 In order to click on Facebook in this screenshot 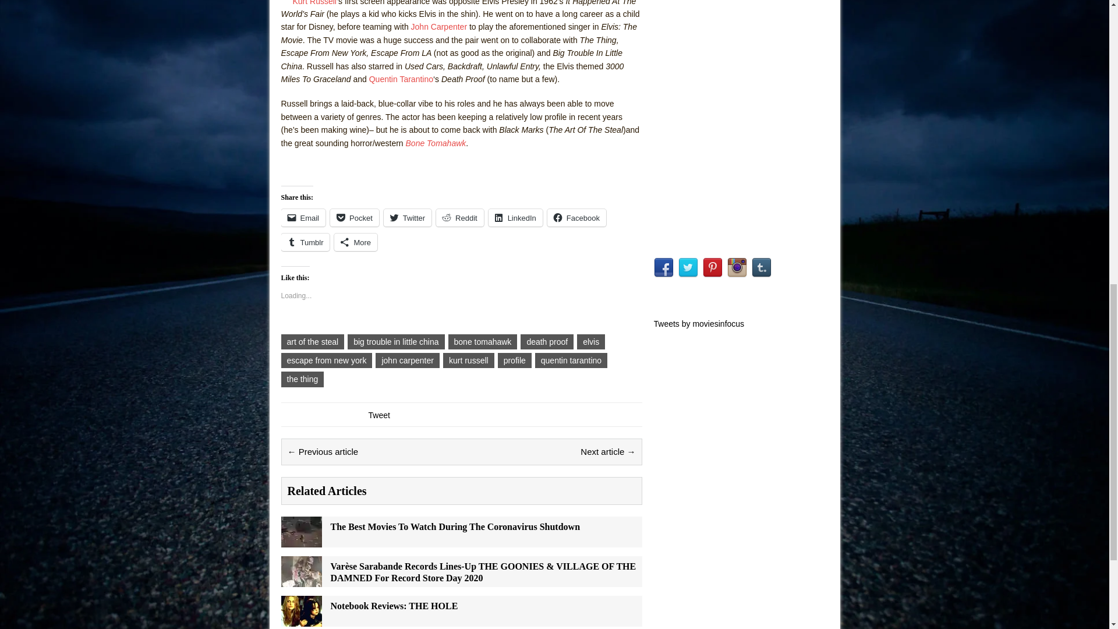, I will do `click(576, 217)`.